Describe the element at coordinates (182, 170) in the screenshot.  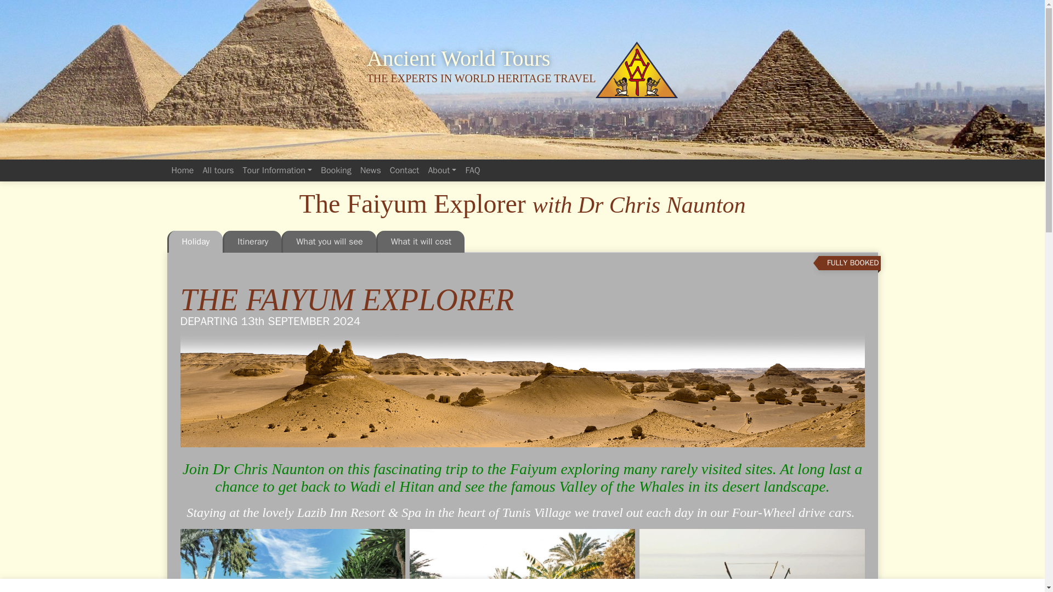
I see `Home` at that location.